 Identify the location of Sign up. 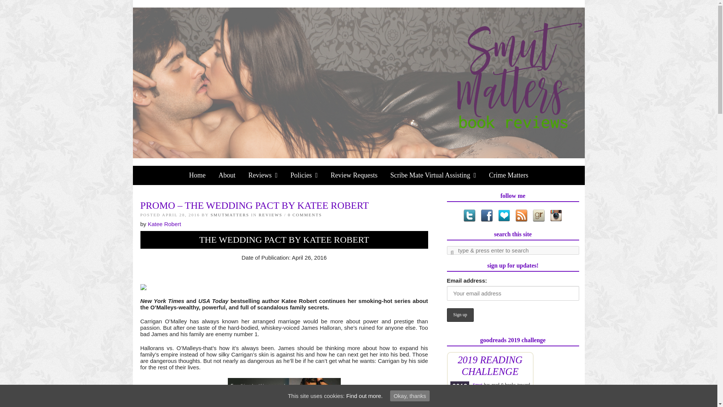
(460, 315).